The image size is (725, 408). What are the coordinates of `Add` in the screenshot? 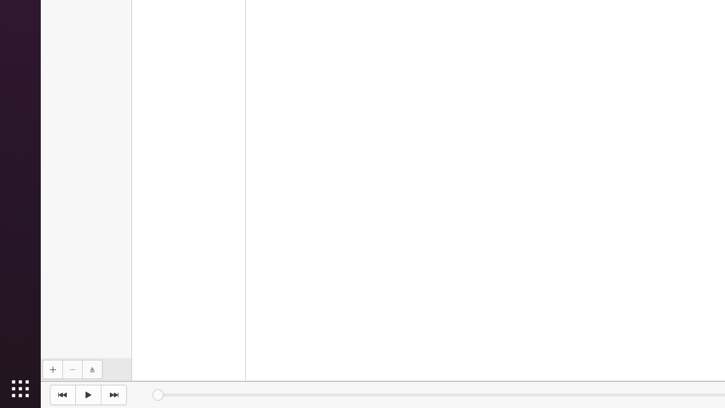 It's located at (52, 369).